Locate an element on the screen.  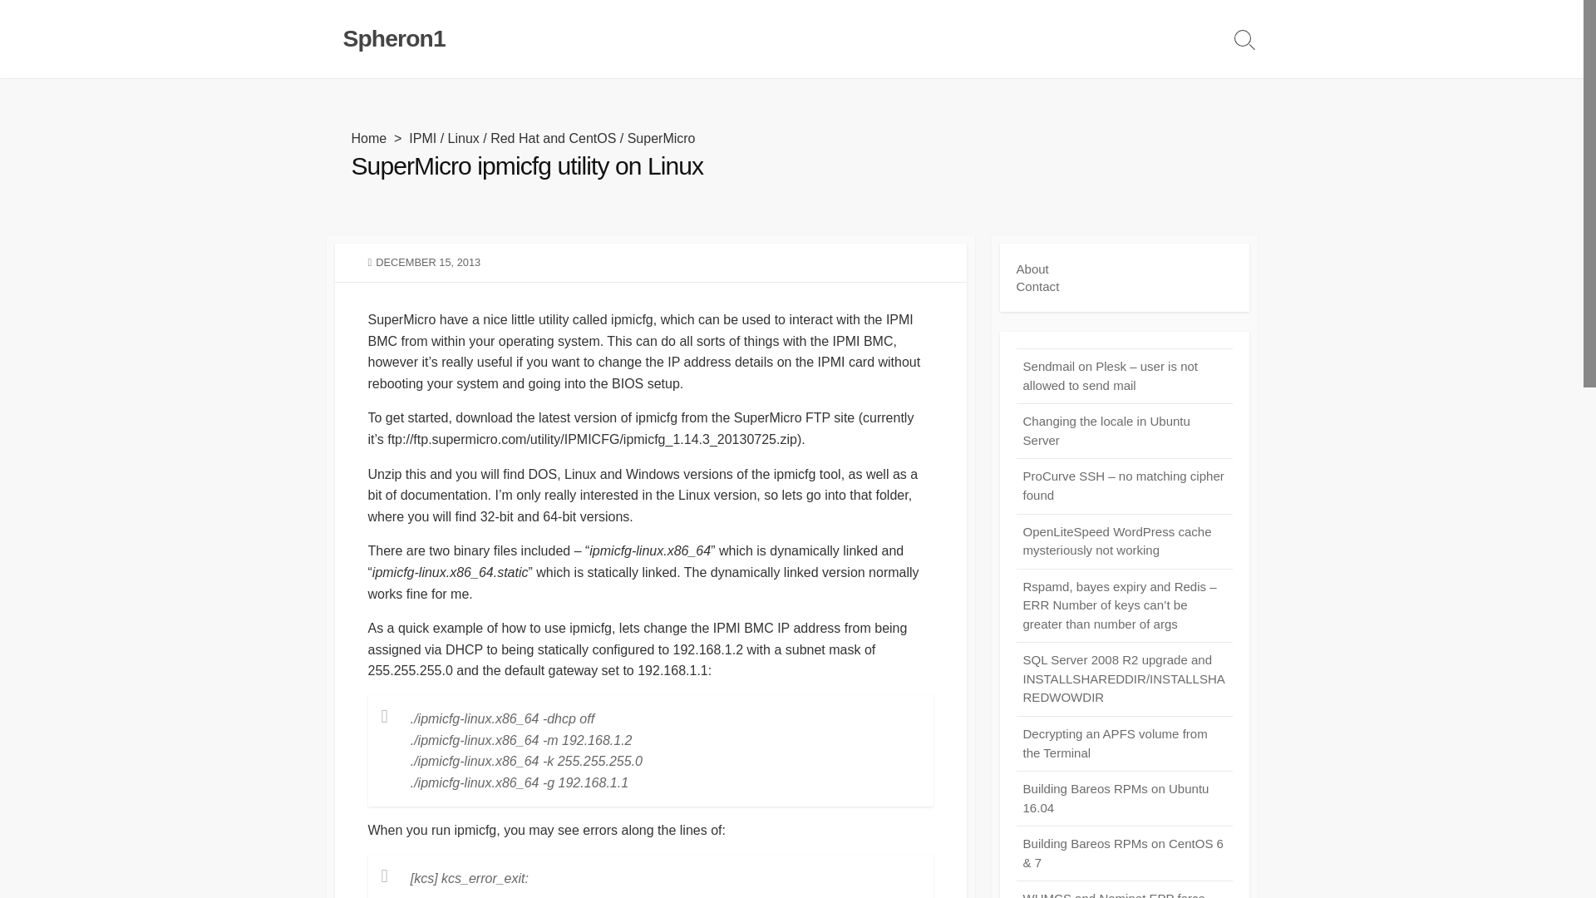
Red Hat and CentOS is located at coordinates (553, 138).